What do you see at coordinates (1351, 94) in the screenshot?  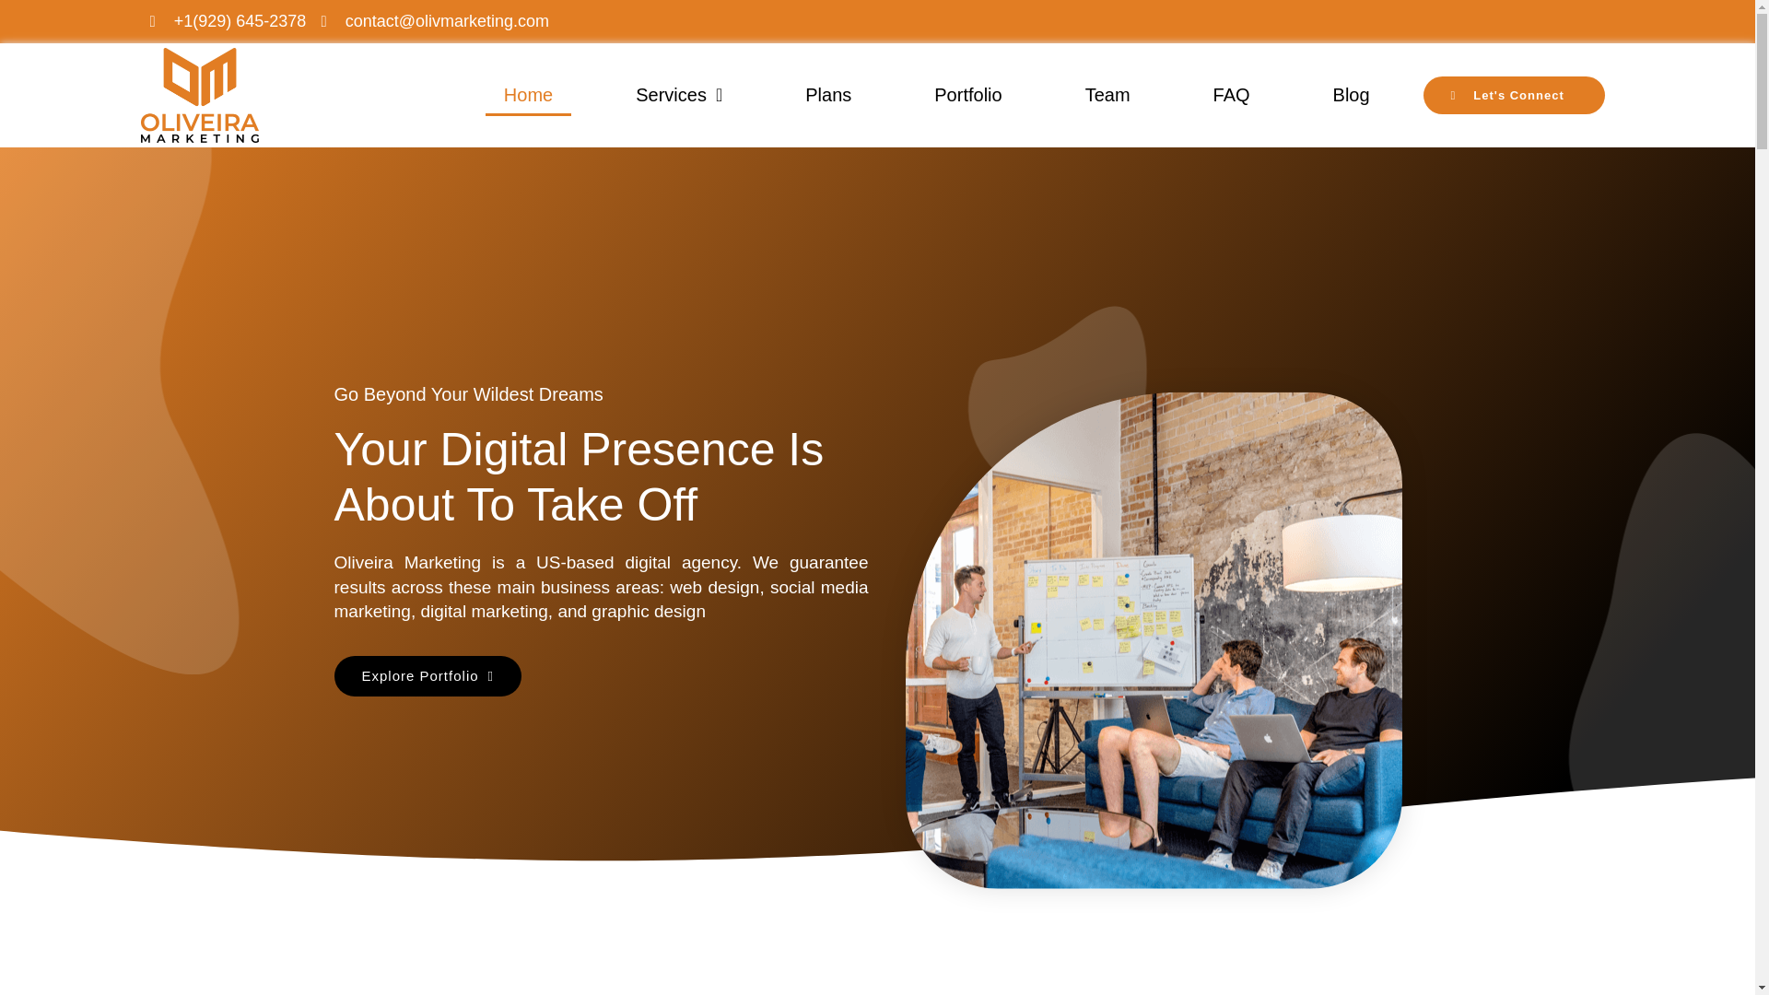 I see `Blog` at bounding box center [1351, 94].